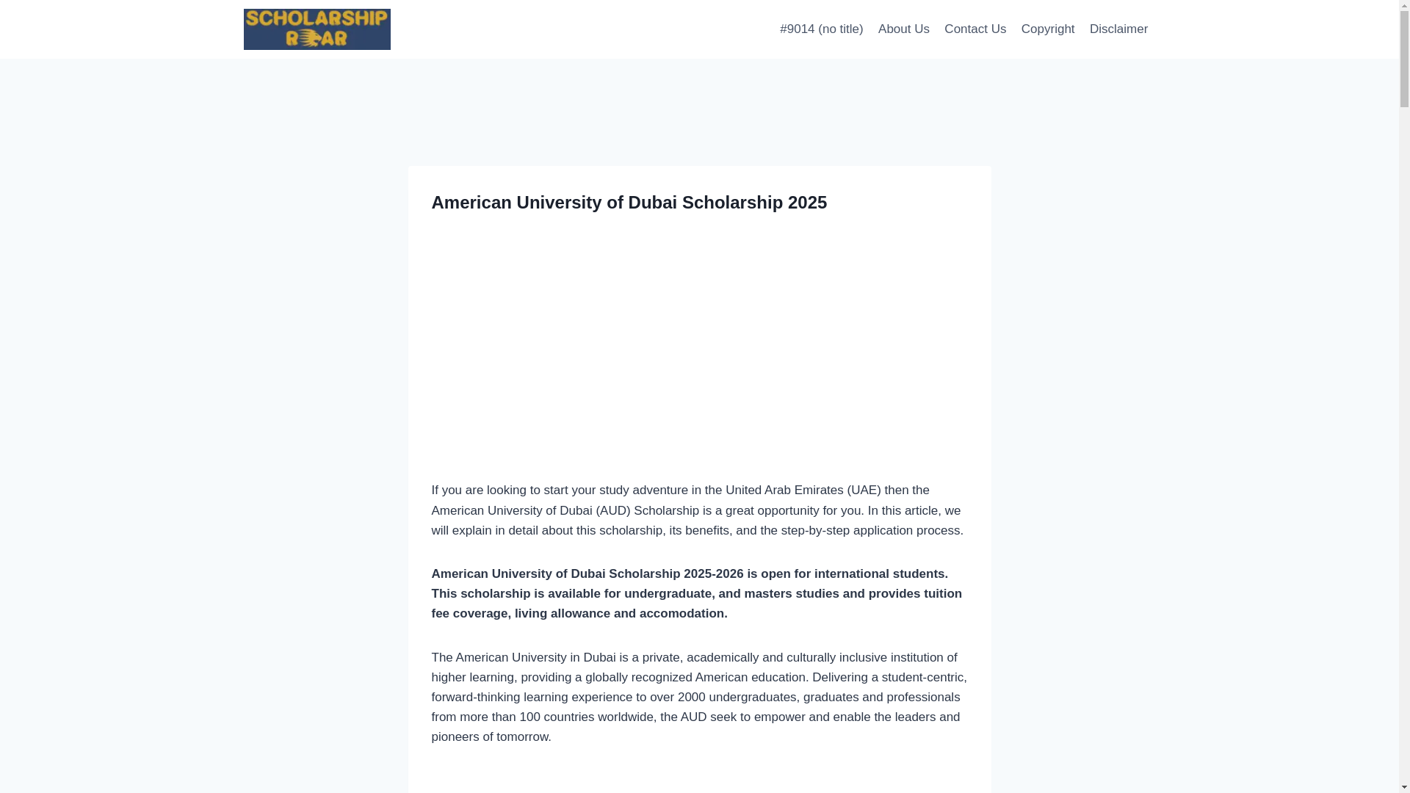 The image size is (1410, 793). I want to click on 3rd party ad content, so click(699, 357).